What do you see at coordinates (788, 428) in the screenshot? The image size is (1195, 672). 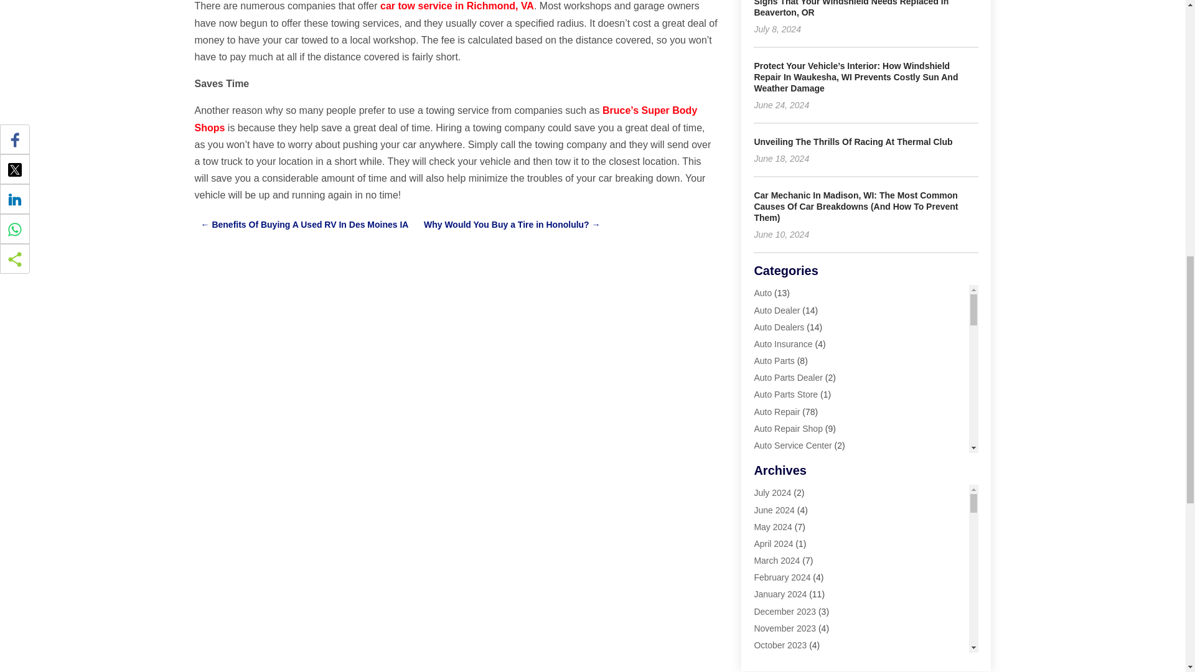 I see `Auto Repair Shop` at bounding box center [788, 428].